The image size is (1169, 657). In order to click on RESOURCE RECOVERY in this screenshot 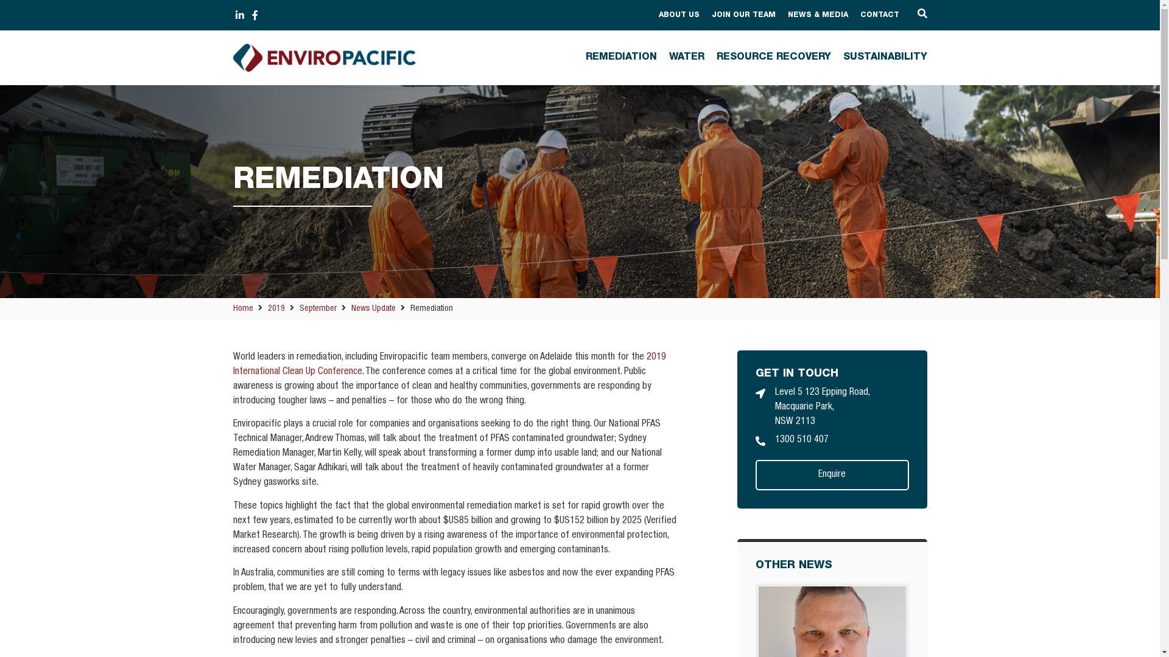, I will do `click(767, 57)`.